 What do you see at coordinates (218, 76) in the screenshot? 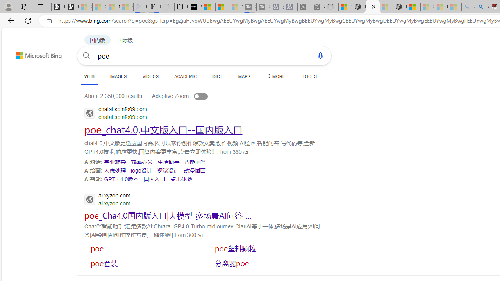
I see `DICT` at bounding box center [218, 76].